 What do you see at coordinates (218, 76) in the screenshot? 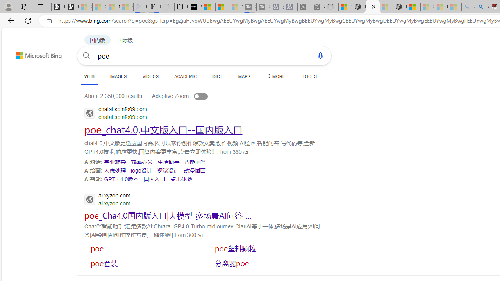
I see `DICT` at bounding box center [218, 76].